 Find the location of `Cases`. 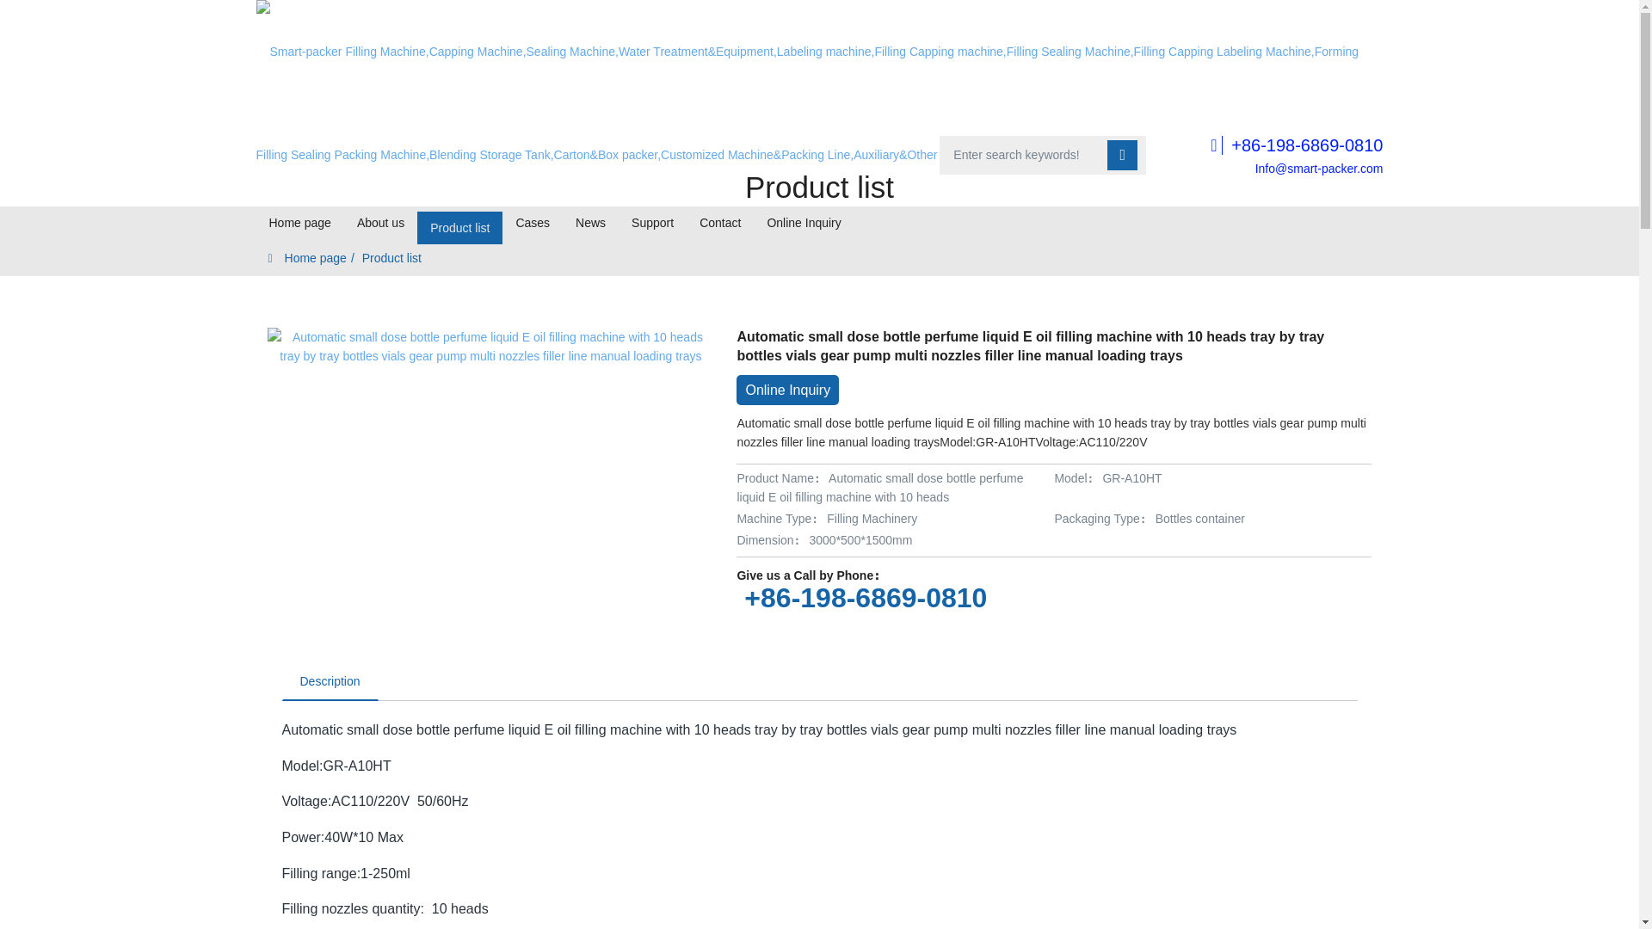

Cases is located at coordinates (532, 222).